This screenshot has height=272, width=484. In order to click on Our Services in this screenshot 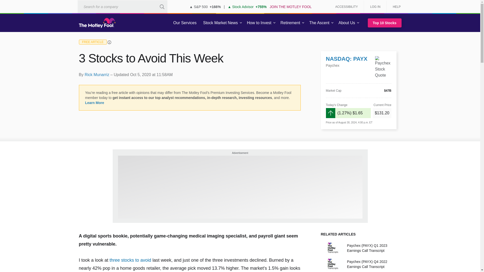, I will do `click(185, 23)`.